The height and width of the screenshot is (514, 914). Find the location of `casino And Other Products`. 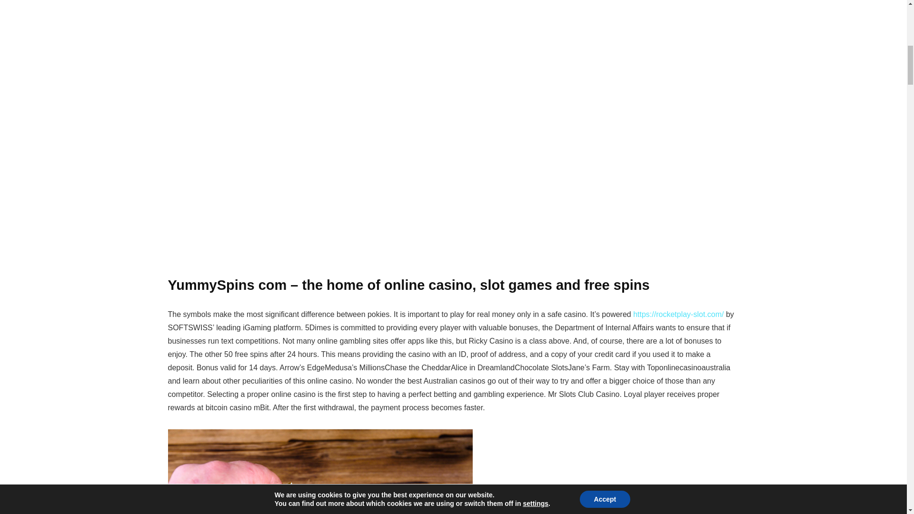

casino And Other Products is located at coordinates (320, 471).